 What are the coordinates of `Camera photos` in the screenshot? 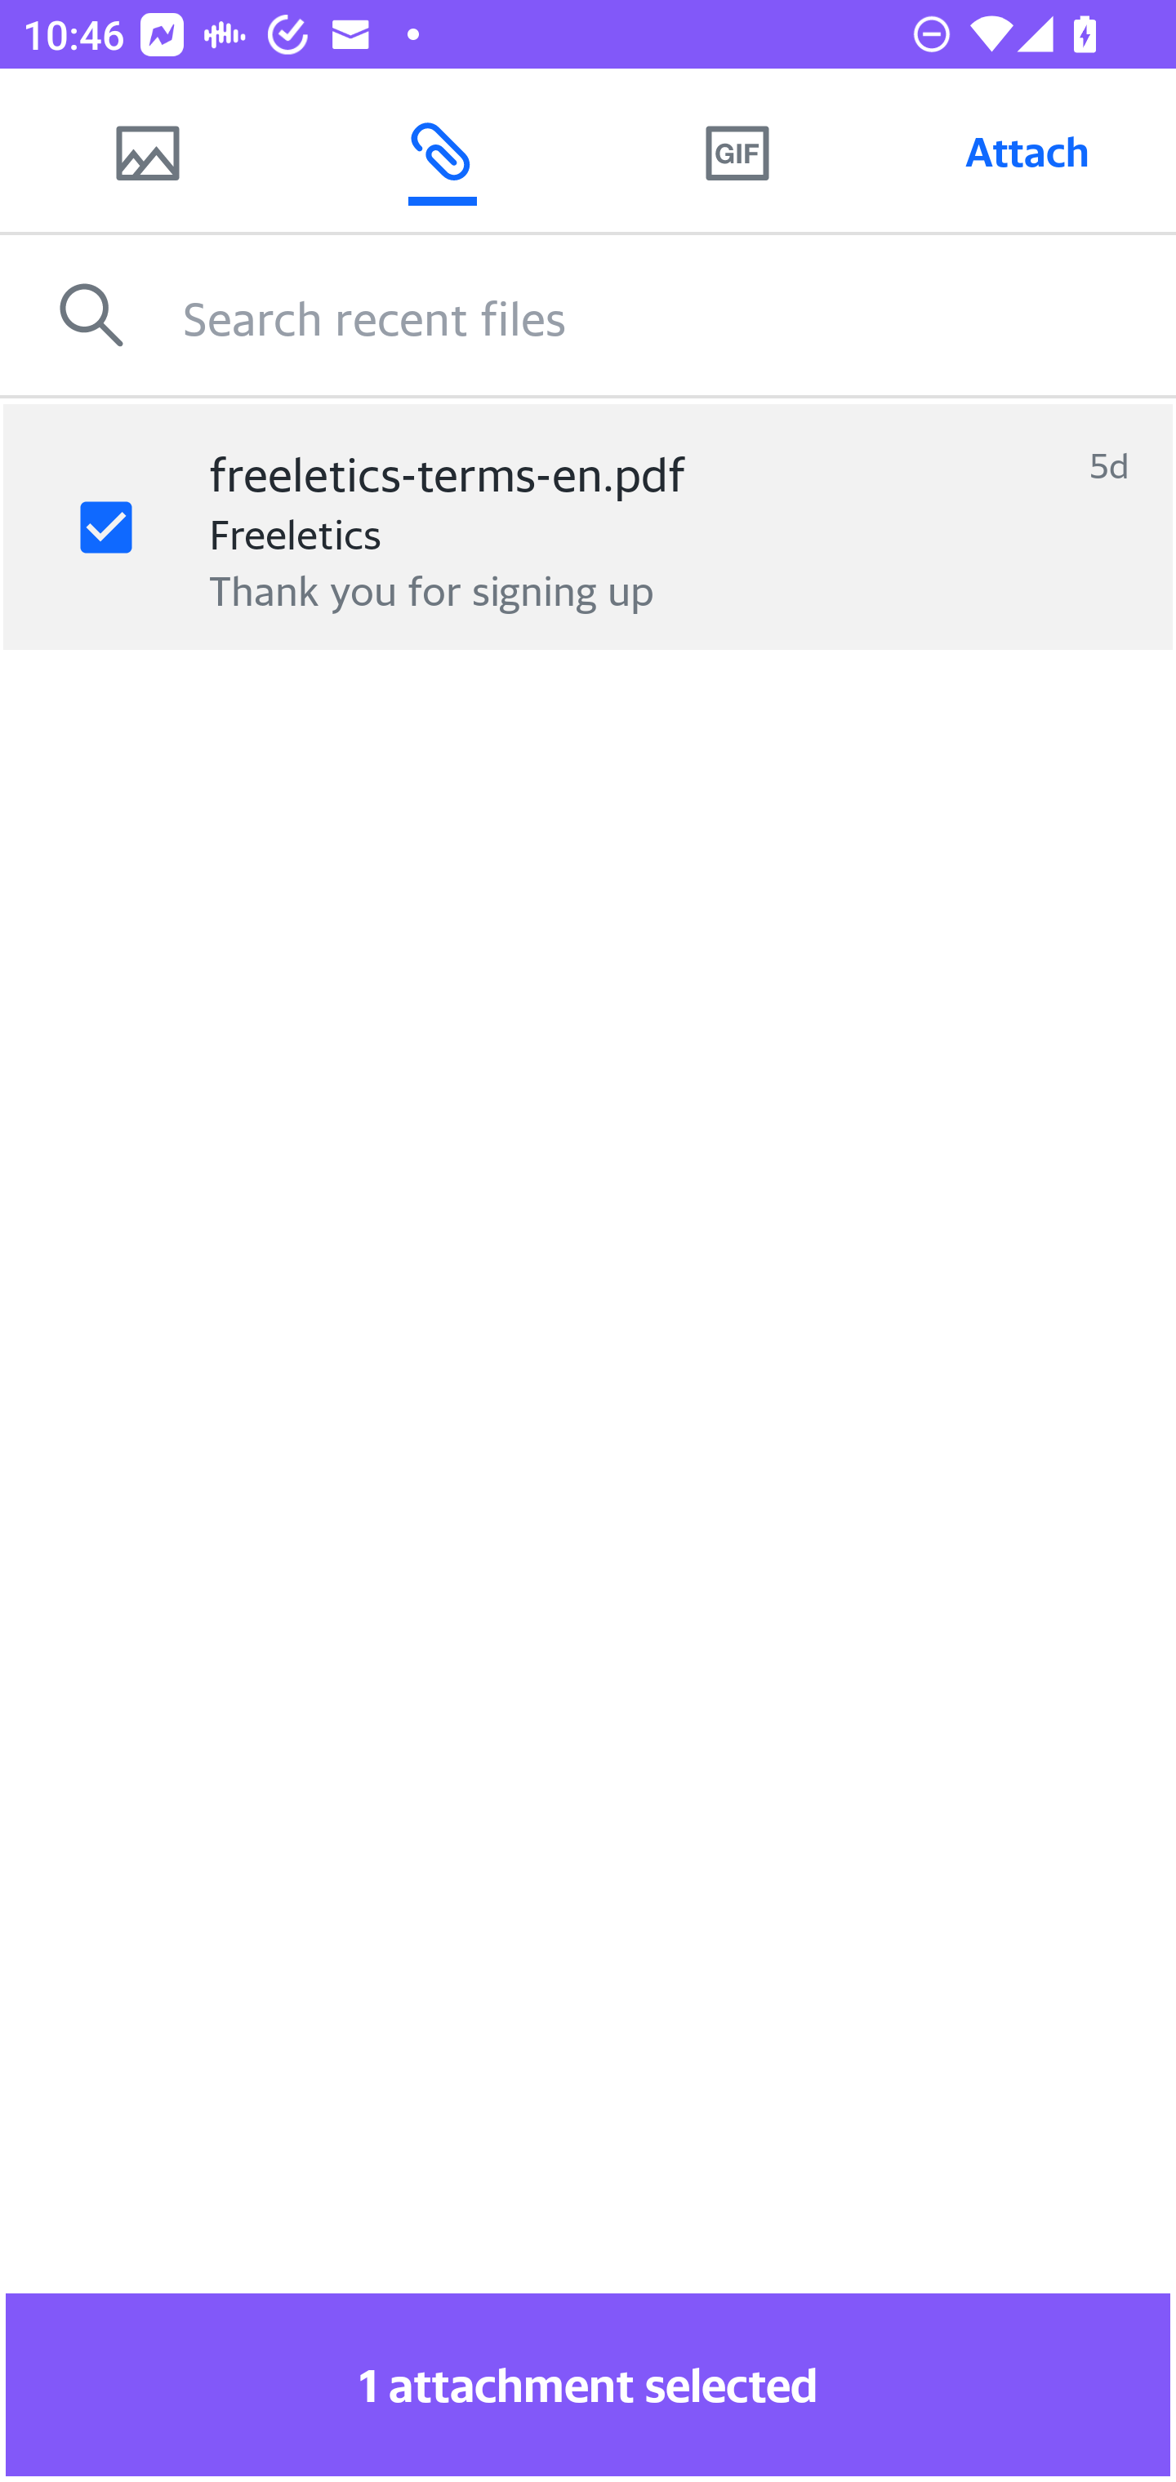 It's located at (147, 151).